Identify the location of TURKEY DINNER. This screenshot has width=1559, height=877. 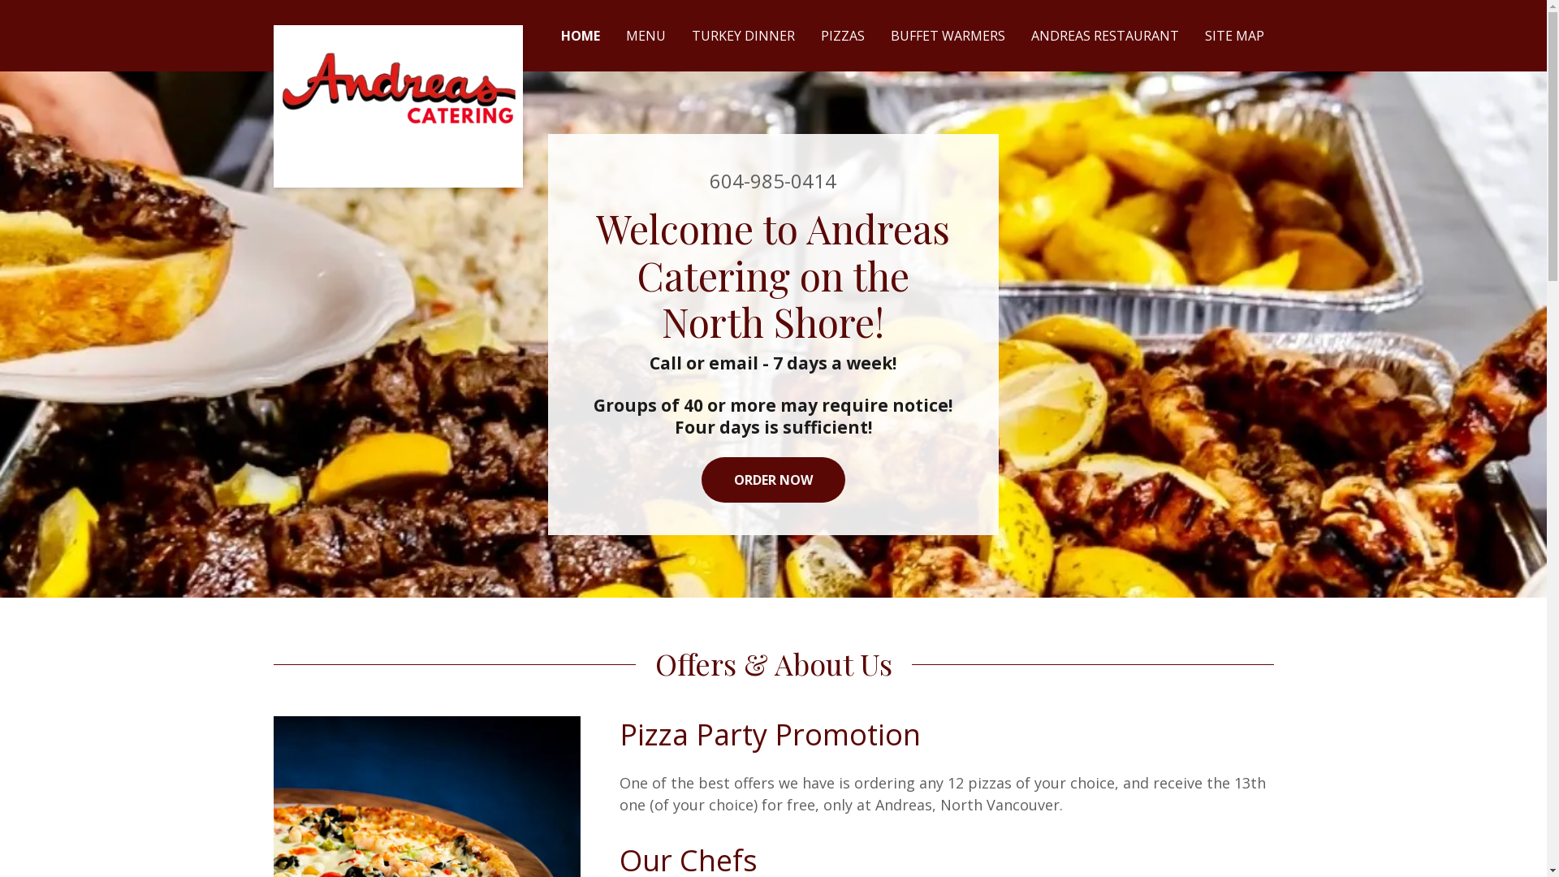
(744, 36).